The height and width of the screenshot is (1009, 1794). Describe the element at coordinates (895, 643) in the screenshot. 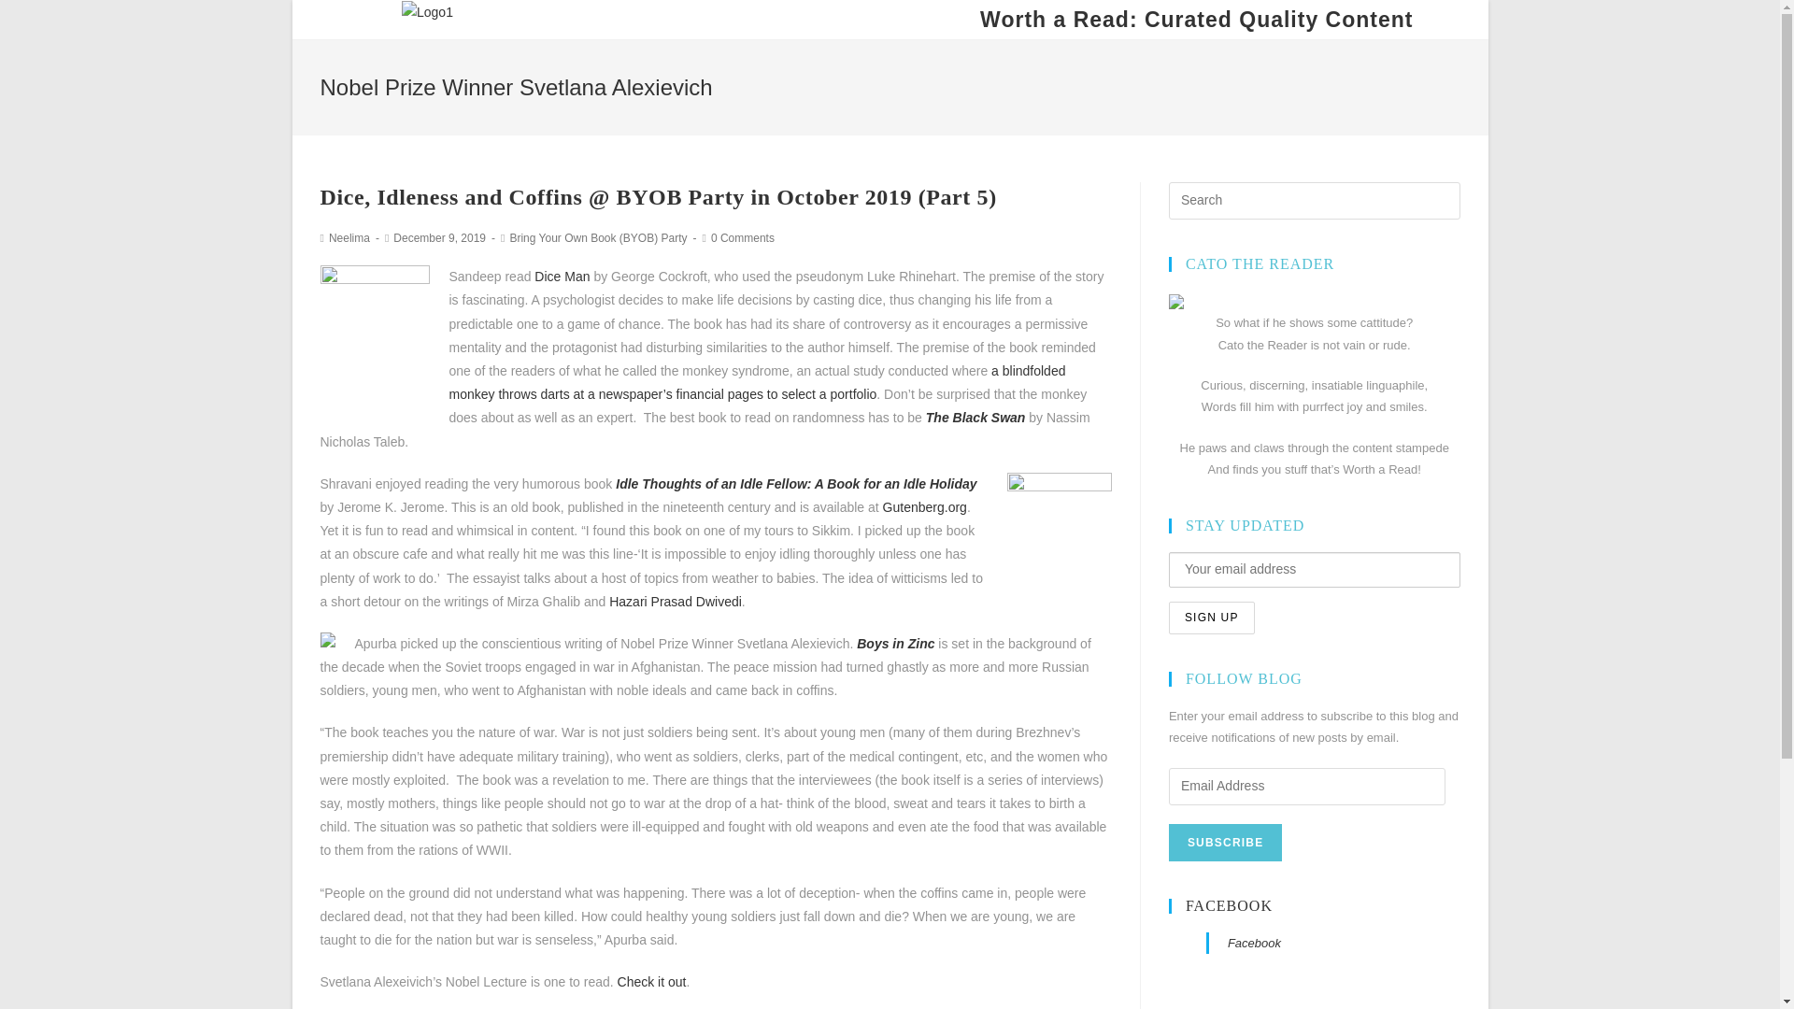

I see `Boys in Zinc` at that location.